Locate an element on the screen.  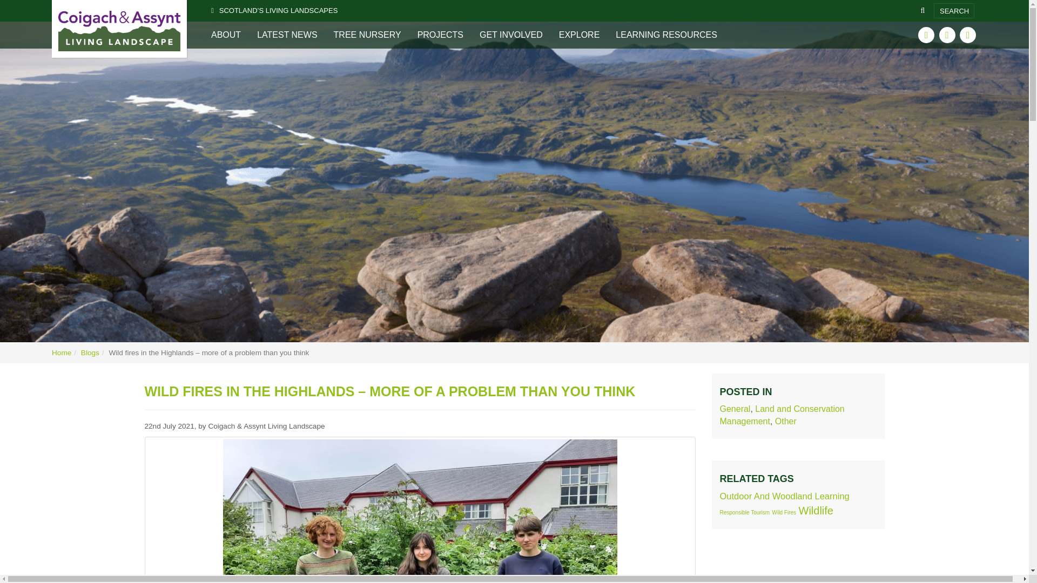
Blogs is located at coordinates (90, 352).